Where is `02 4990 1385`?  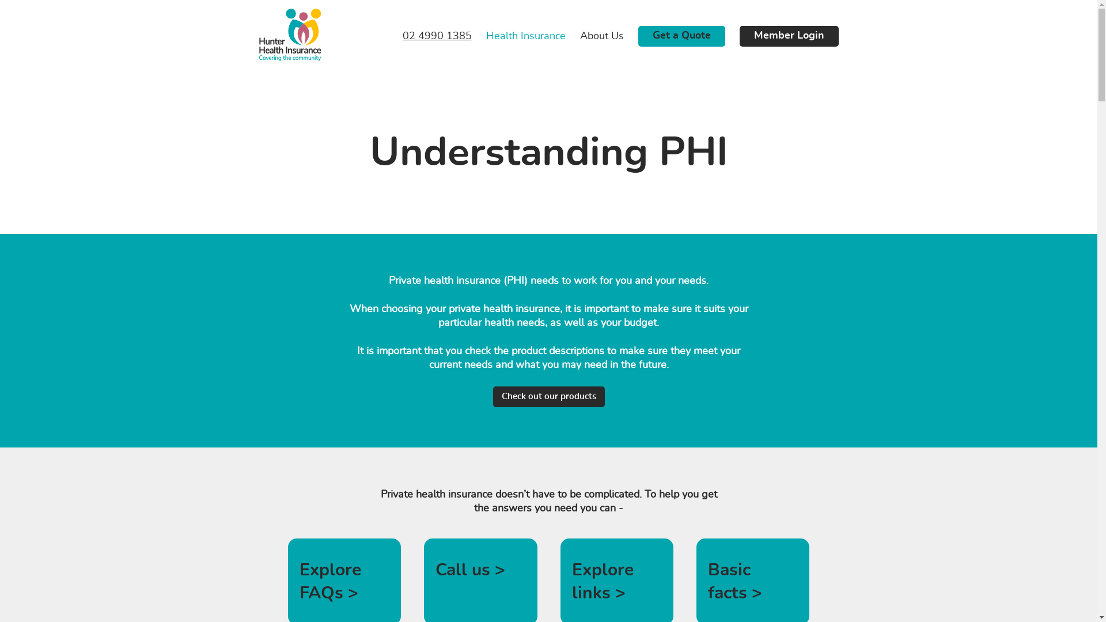
02 4990 1385 is located at coordinates (430, 36).